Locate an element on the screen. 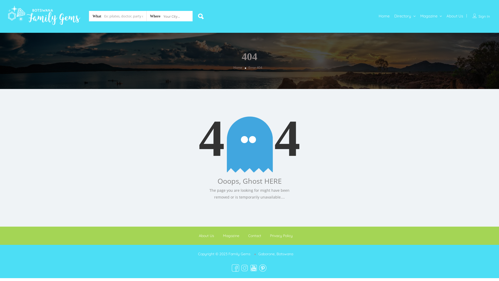 Image resolution: width=499 pixels, height=281 pixels. Magazine is located at coordinates (429, 16).